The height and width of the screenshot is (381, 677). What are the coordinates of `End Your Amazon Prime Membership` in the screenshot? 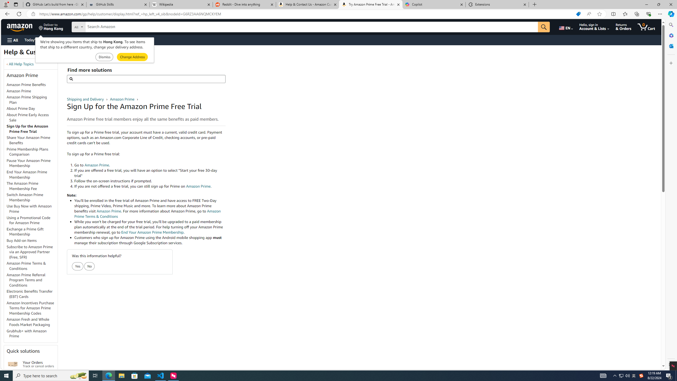 It's located at (27, 174).